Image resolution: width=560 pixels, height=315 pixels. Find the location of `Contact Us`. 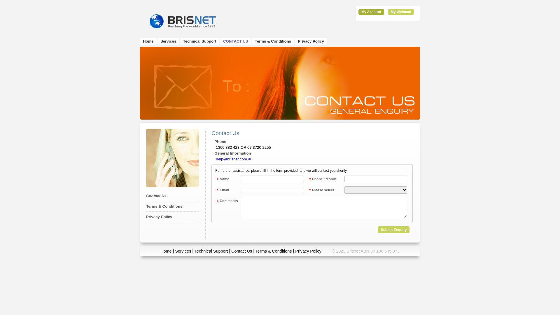

Contact Us is located at coordinates (156, 196).